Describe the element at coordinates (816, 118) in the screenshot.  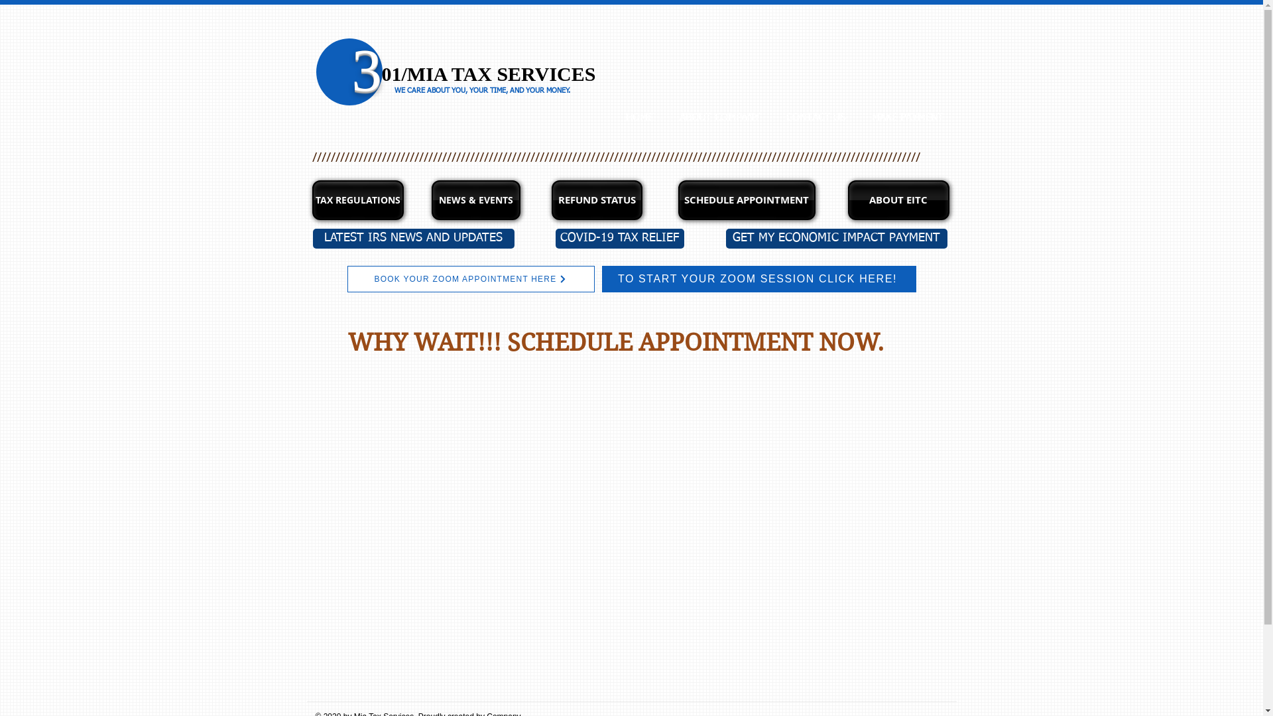
I see `CONTACT US` at that location.